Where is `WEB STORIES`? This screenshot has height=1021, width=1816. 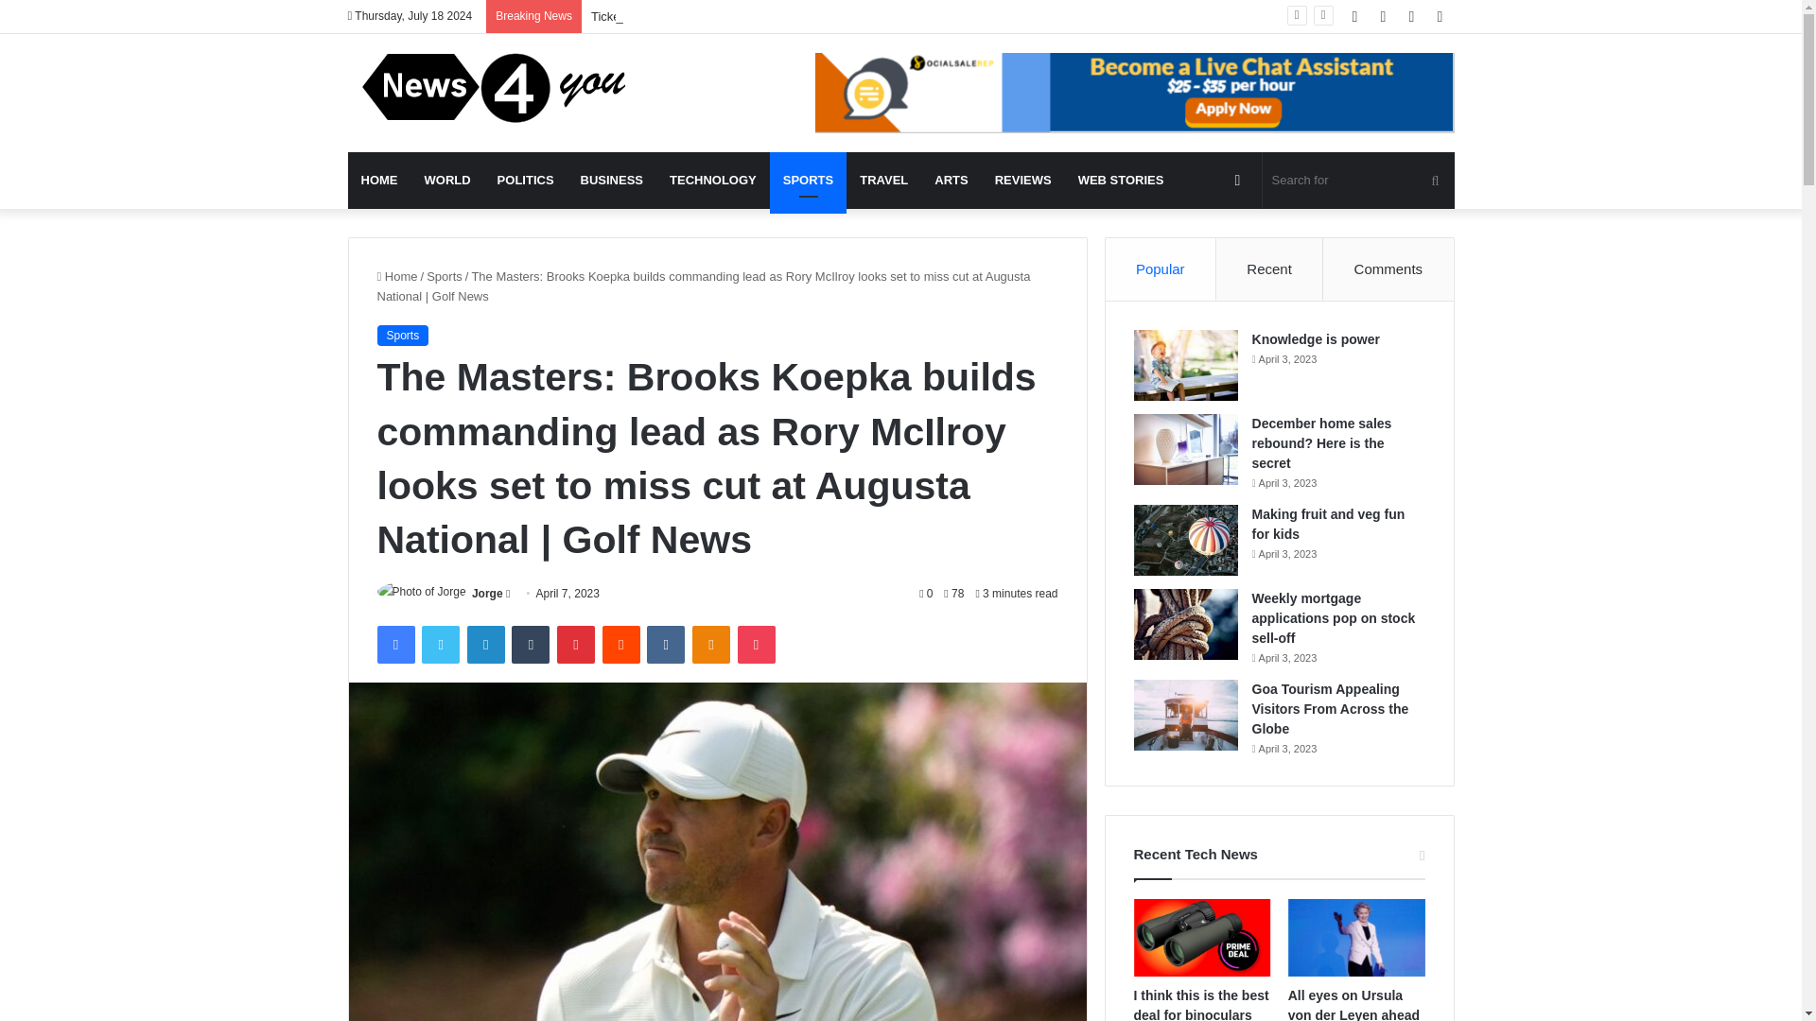
WEB STORIES is located at coordinates (1120, 180).